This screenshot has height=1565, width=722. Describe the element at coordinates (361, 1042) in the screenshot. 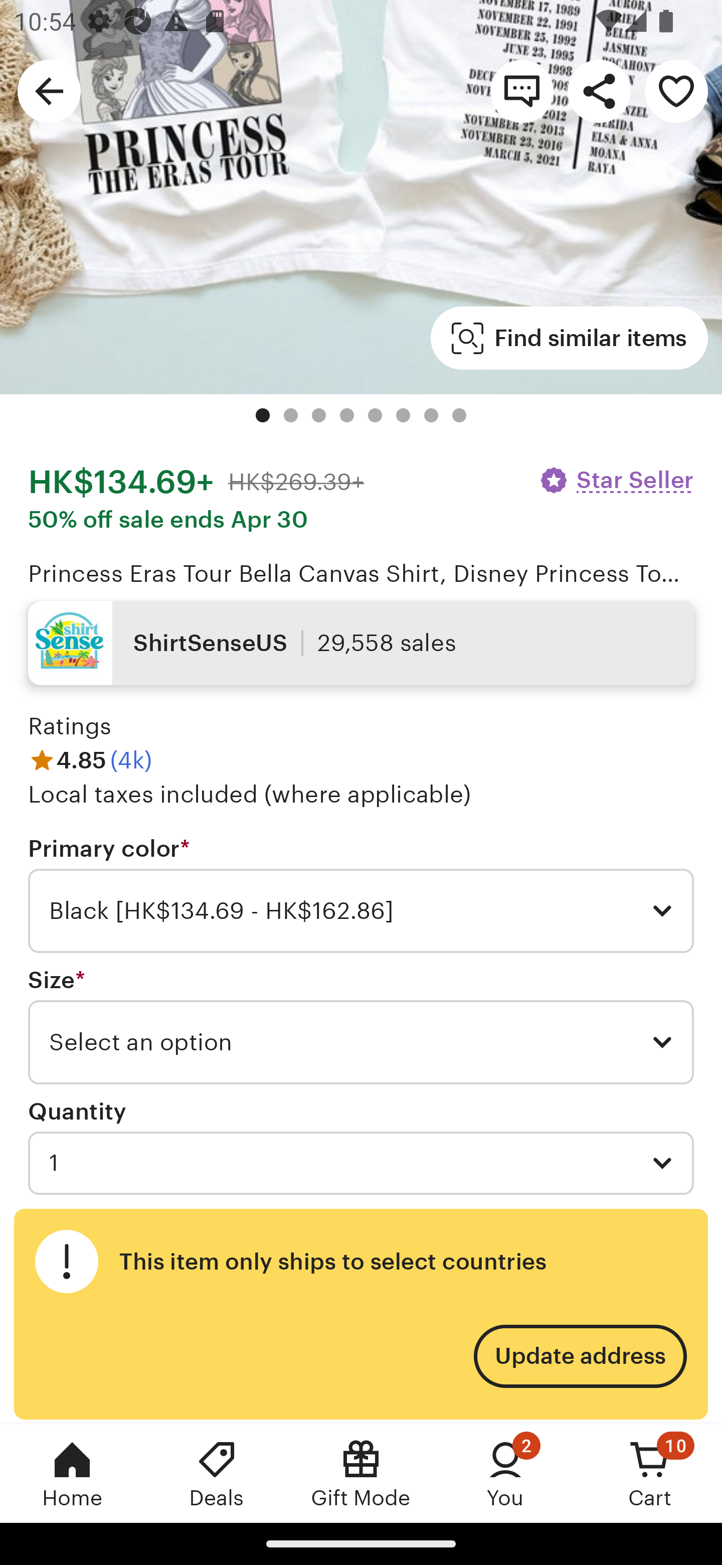

I see `Select an option` at that location.